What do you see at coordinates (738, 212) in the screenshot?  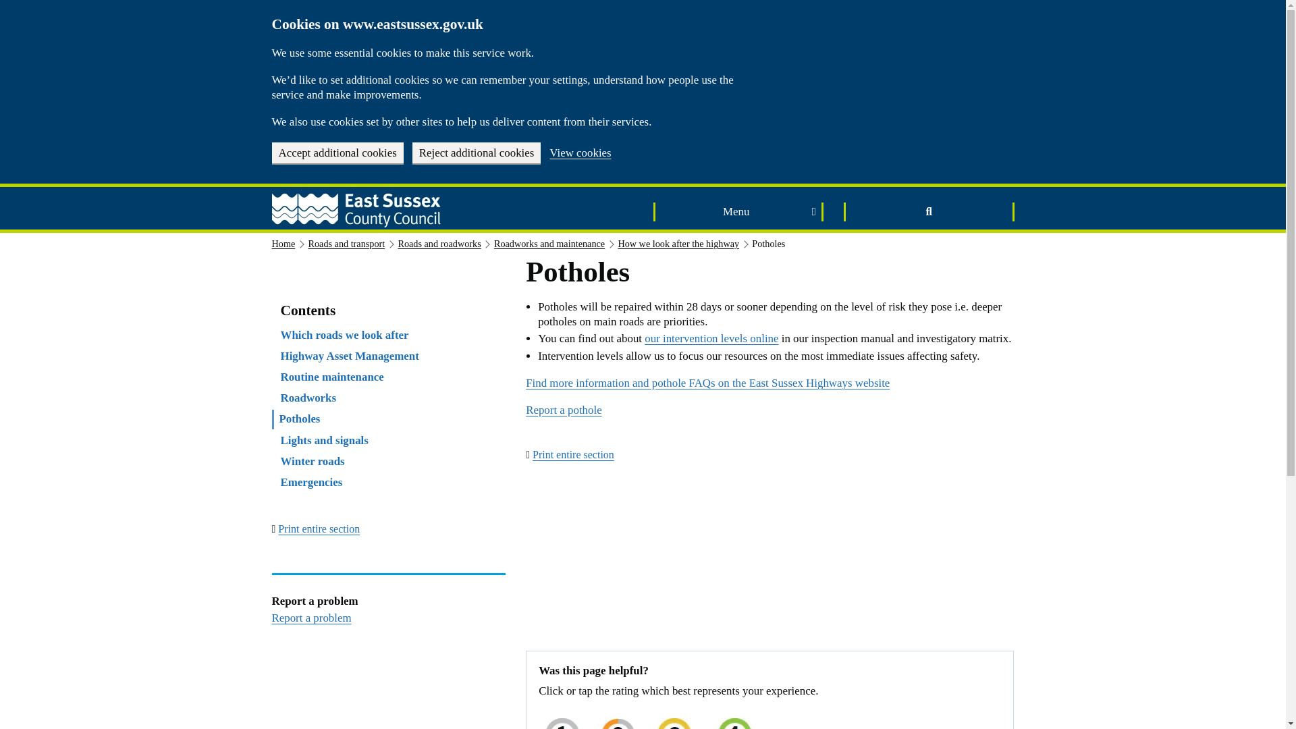 I see `Menu` at bounding box center [738, 212].